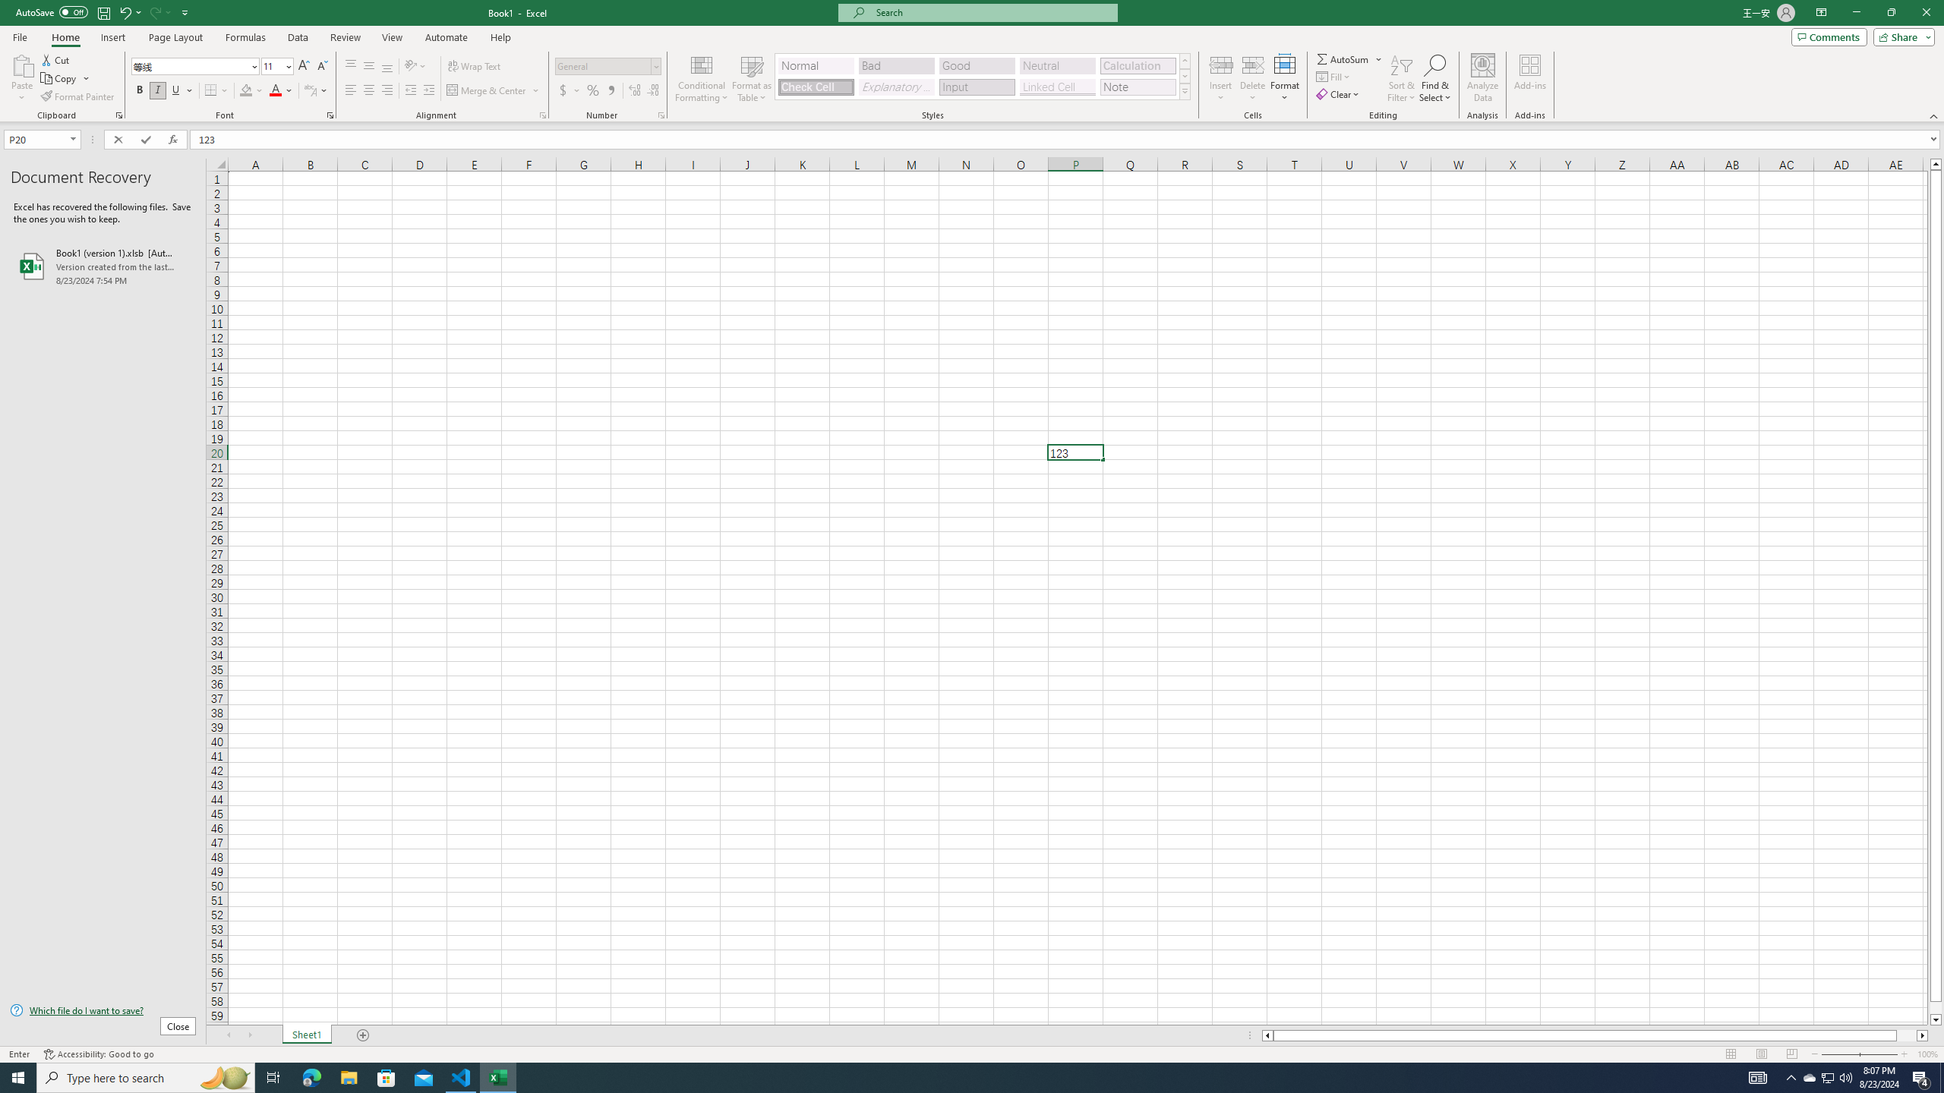 The width and height of the screenshot is (1944, 1093). Describe the element at coordinates (190, 65) in the screenshot. I see `Font` at that location.